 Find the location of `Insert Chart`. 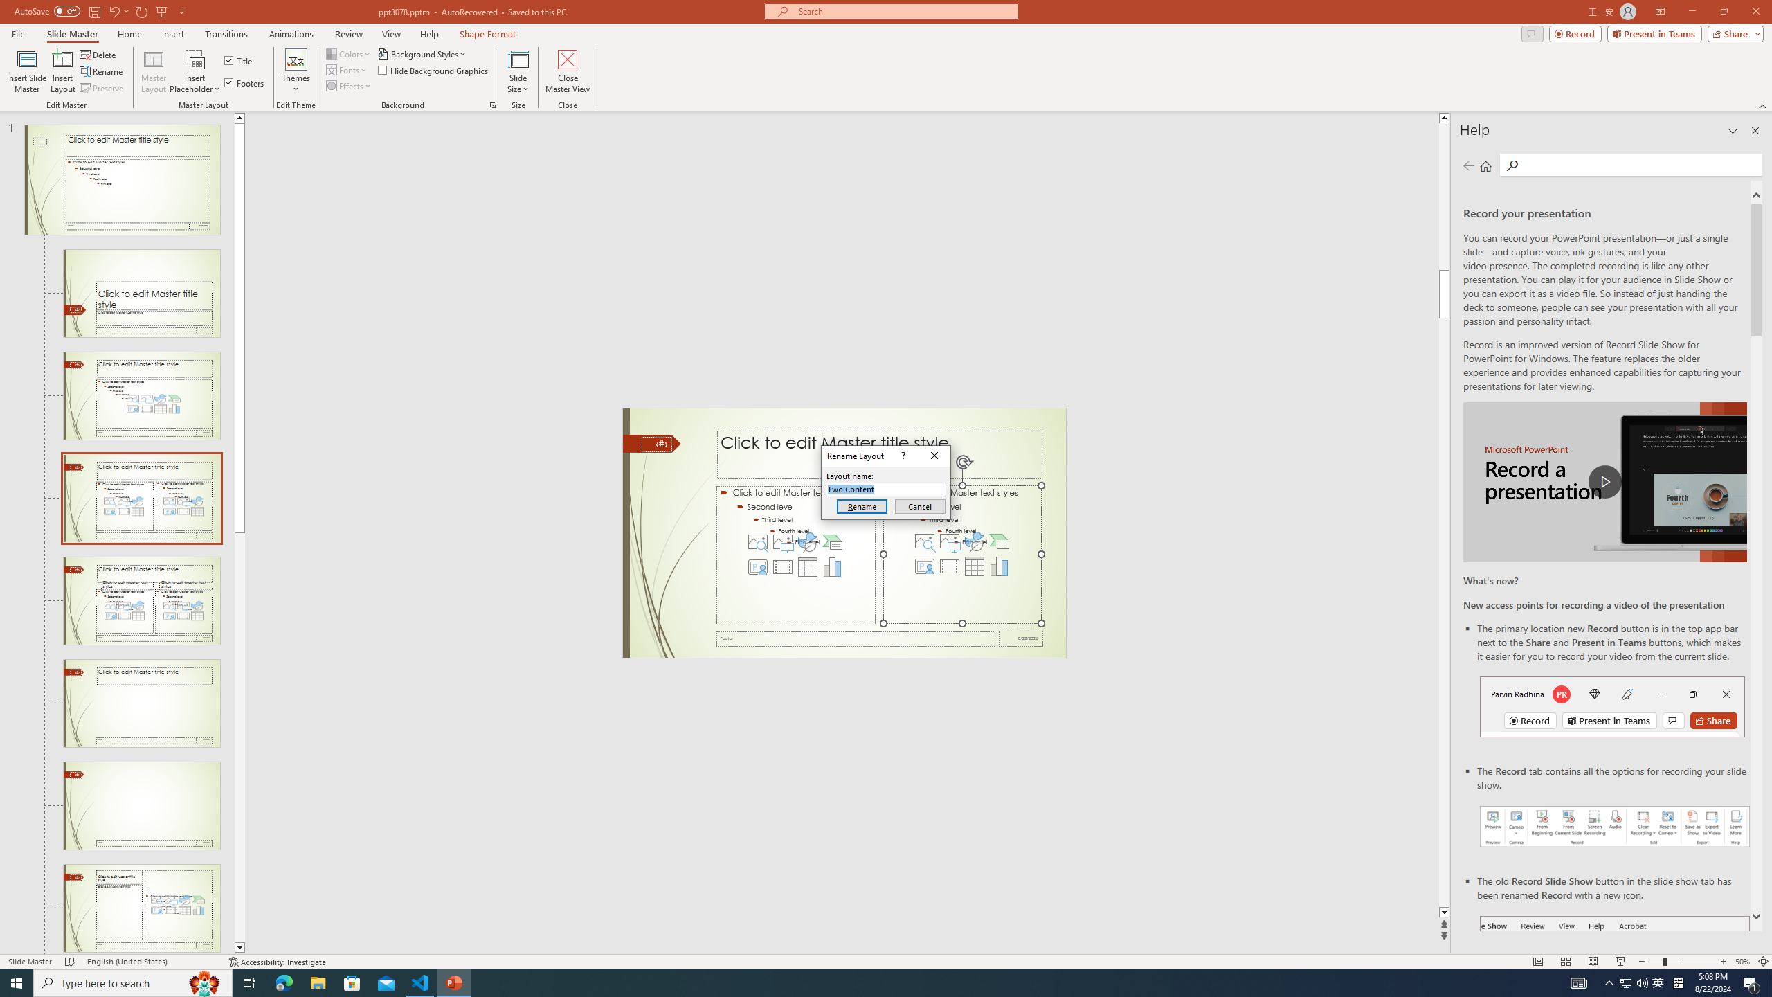

Insert Chart is located at coordinates (1000, 566).